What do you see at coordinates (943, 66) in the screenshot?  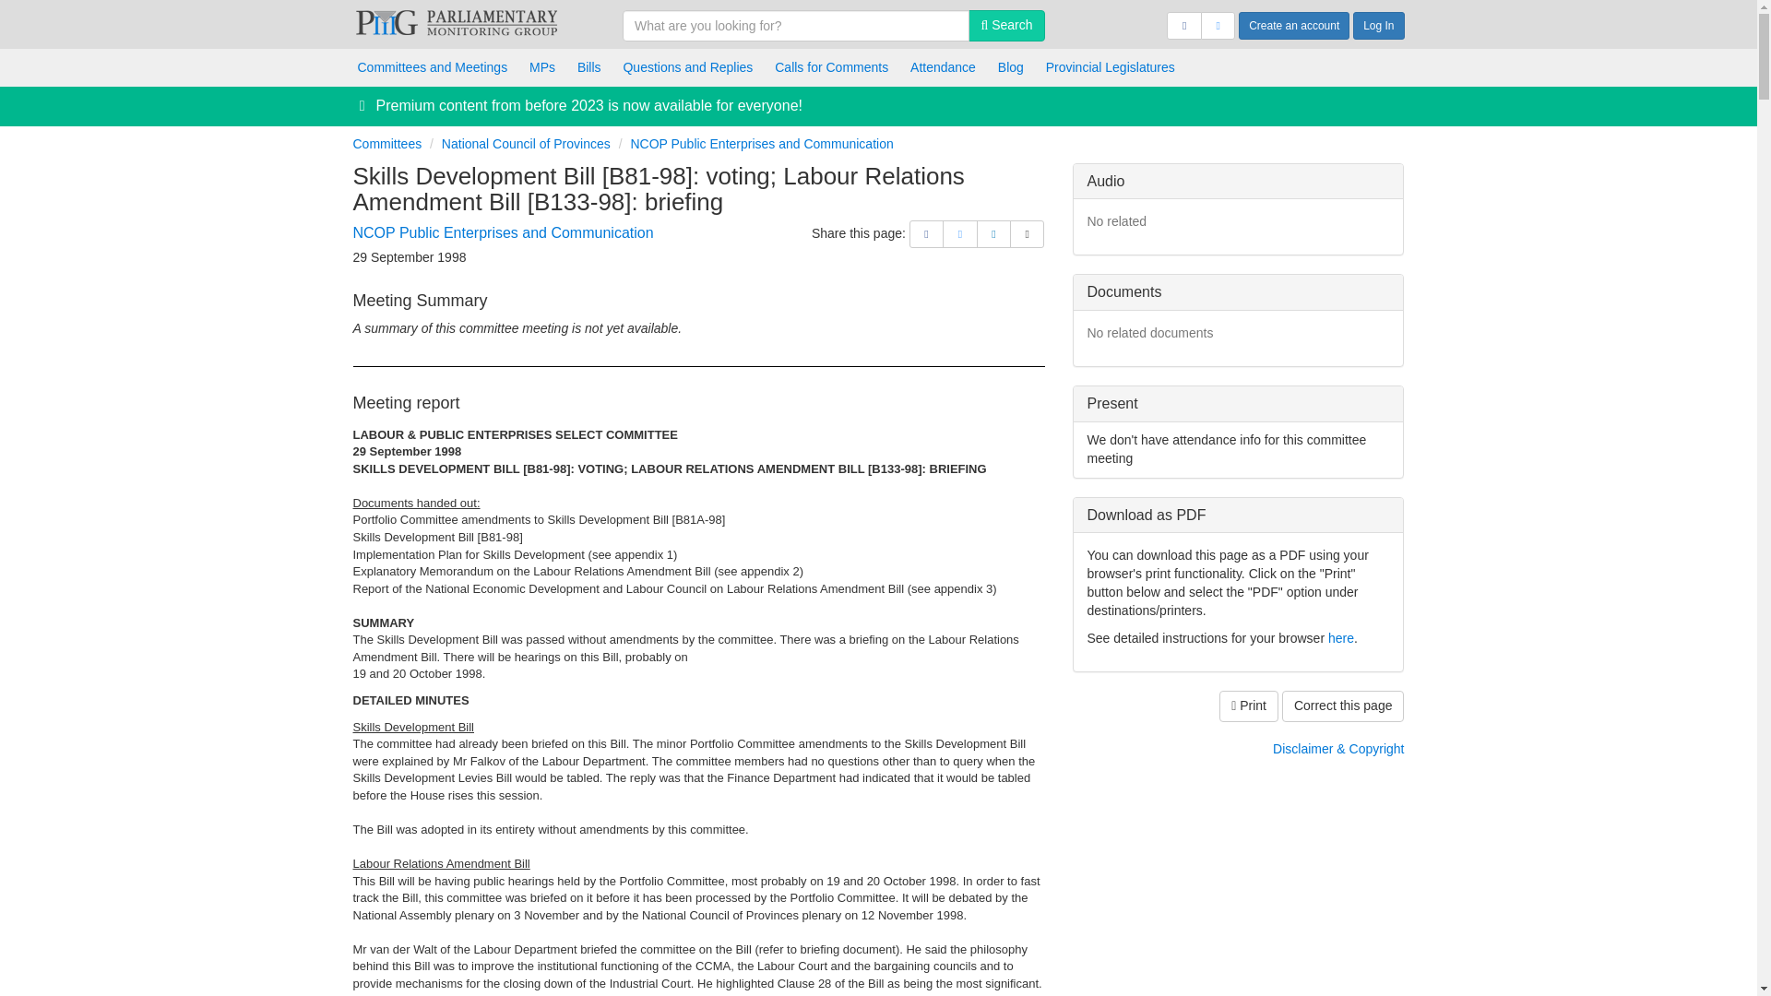 I see `Attendance` at bounding box center [943, 66].